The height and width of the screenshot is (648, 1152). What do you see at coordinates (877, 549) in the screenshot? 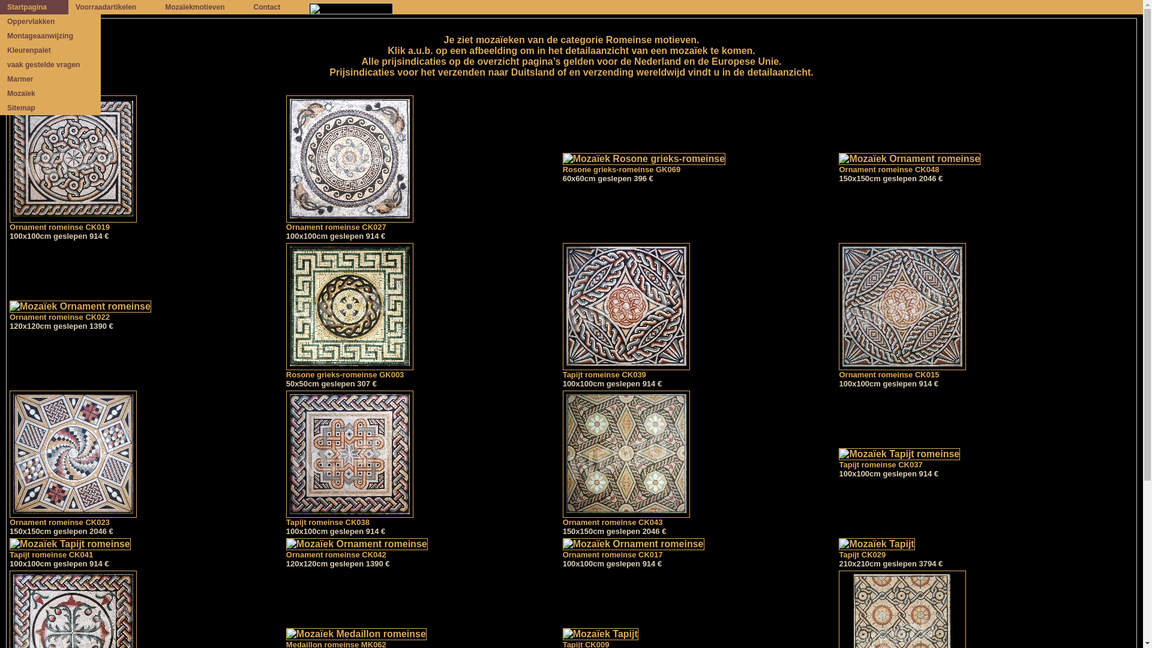
I see `Tapijt CK029` at bounding box center [877, 549].